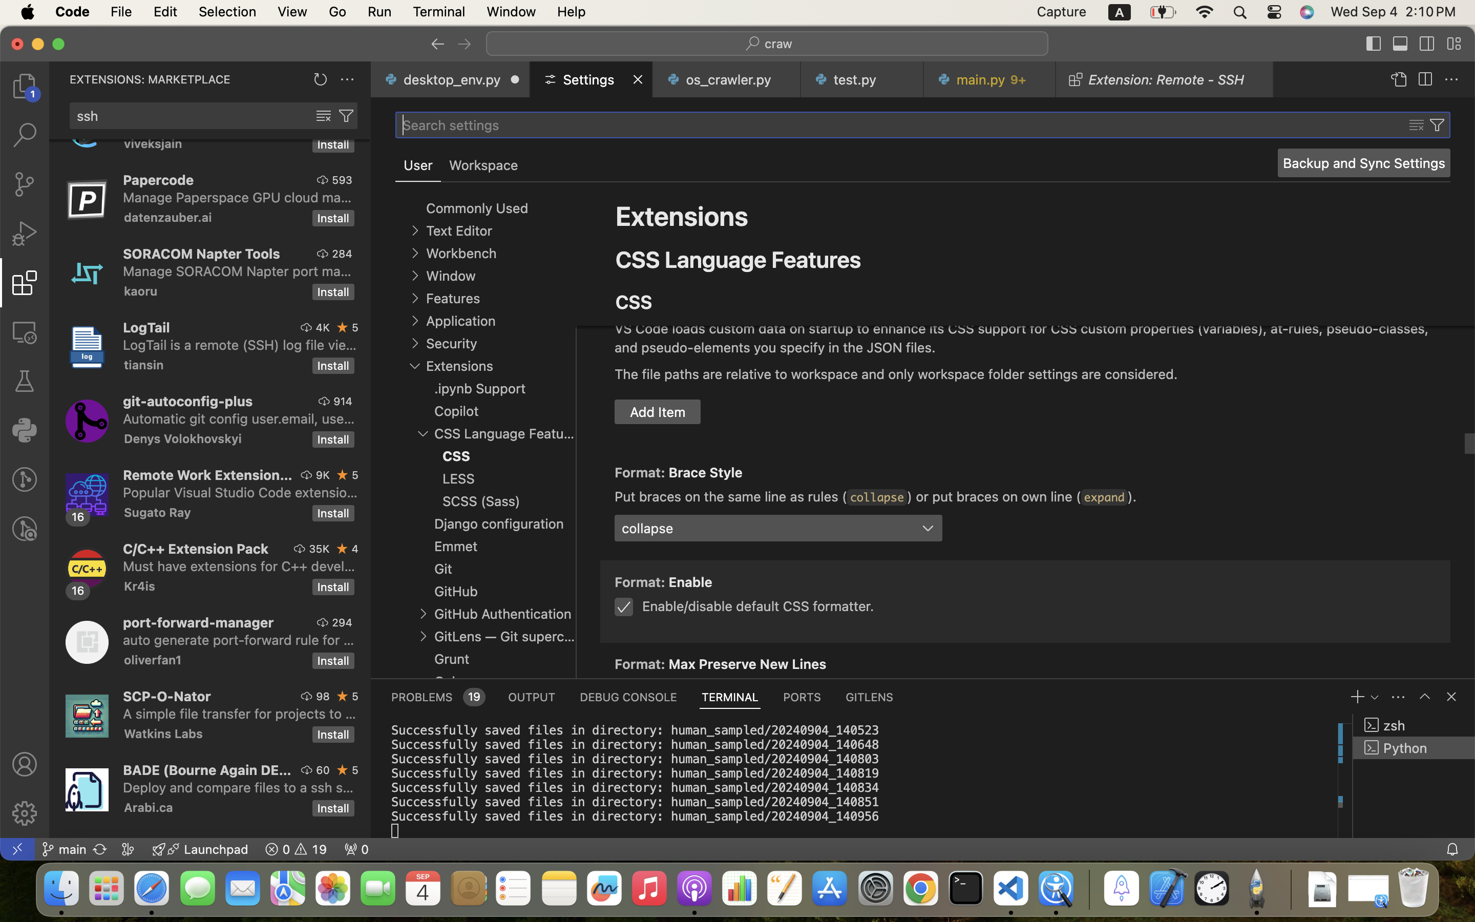 The width and height of the screenshot is (1475, 922). I want to click on , so click(25, 764).